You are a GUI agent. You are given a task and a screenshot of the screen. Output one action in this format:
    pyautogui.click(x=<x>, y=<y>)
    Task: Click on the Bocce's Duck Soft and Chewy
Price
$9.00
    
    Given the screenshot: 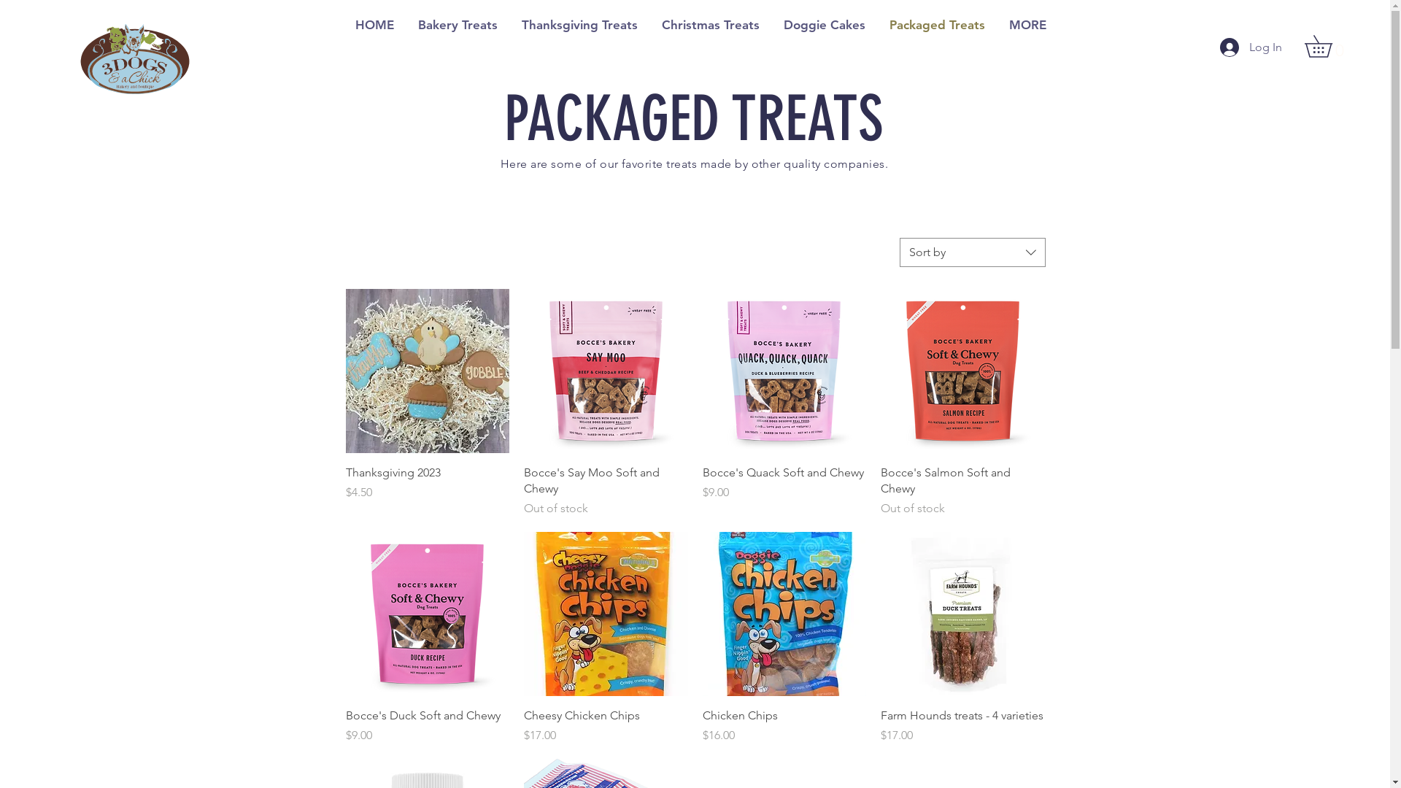 What is the action you would take?
    pyautogui.click(x=428, y=726)
    